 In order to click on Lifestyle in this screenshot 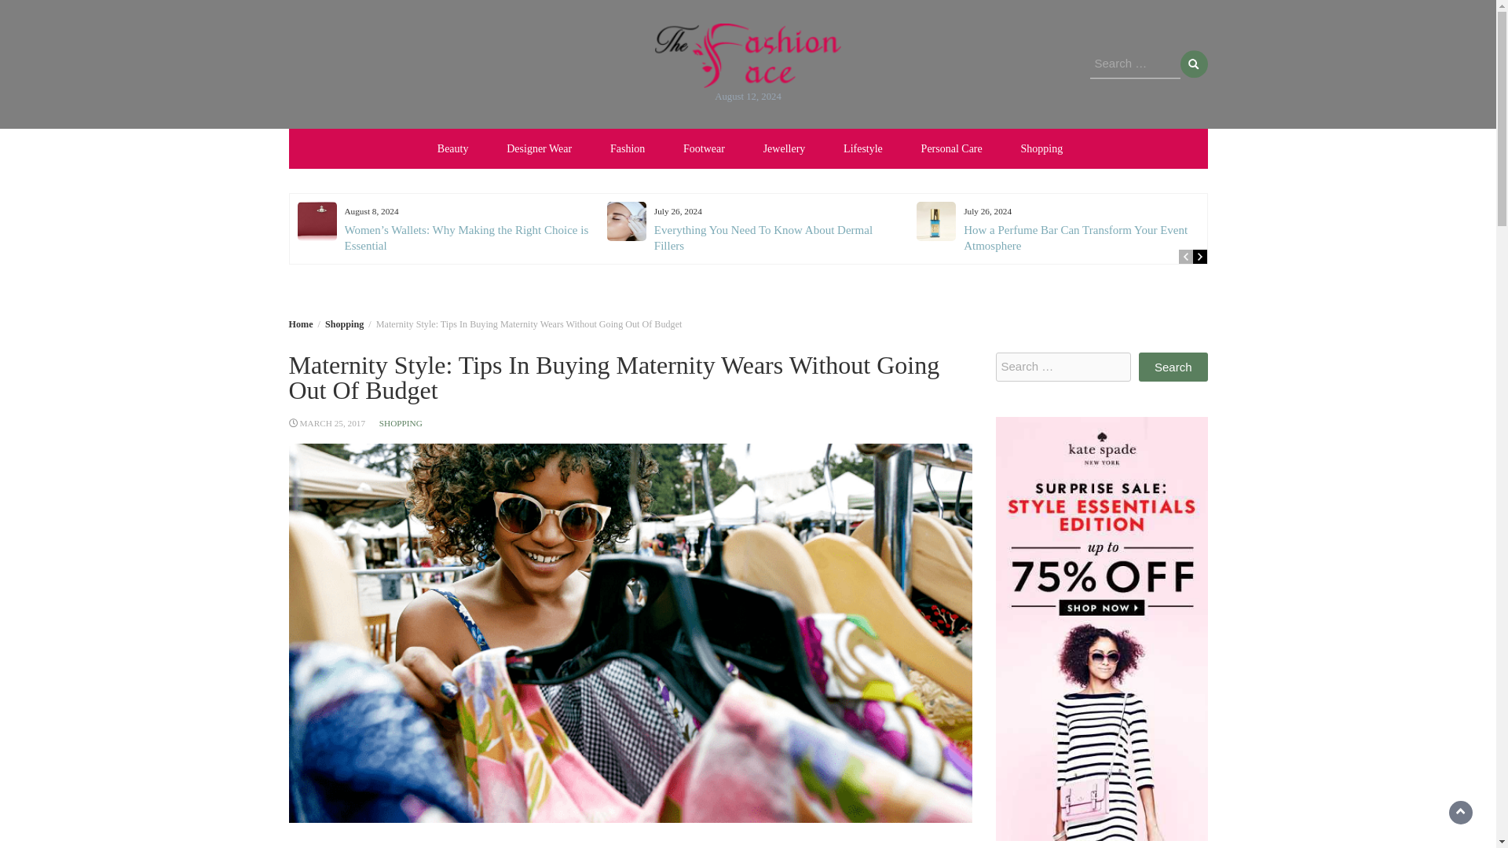, I will do `click(863, 148)`.